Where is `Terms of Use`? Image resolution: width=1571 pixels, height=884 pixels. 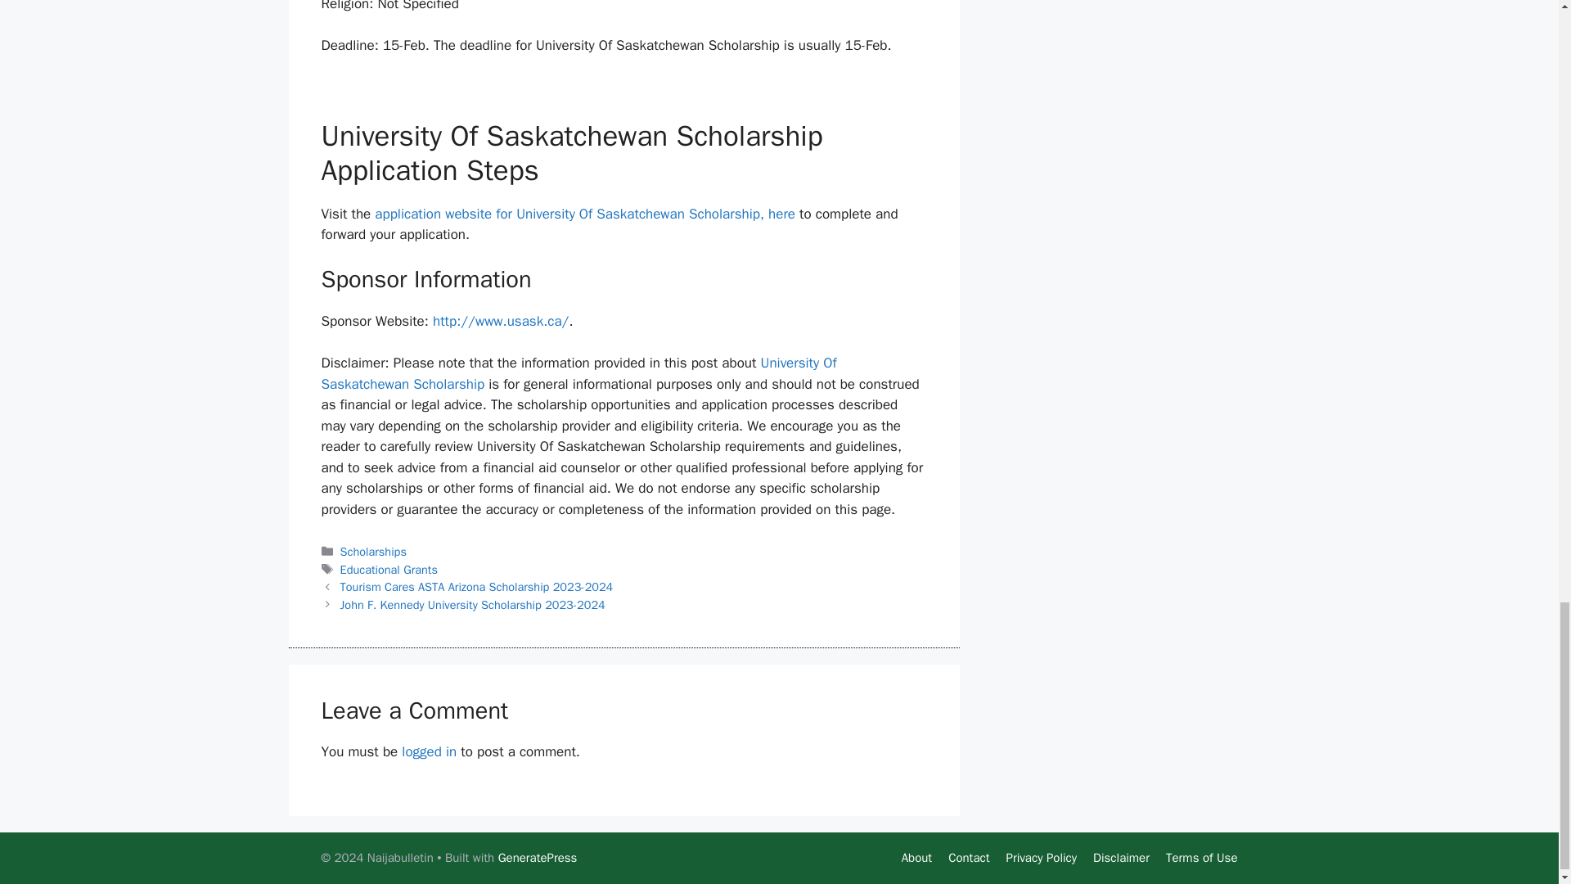
Terms of Use is located at coordinates (1201, 858).